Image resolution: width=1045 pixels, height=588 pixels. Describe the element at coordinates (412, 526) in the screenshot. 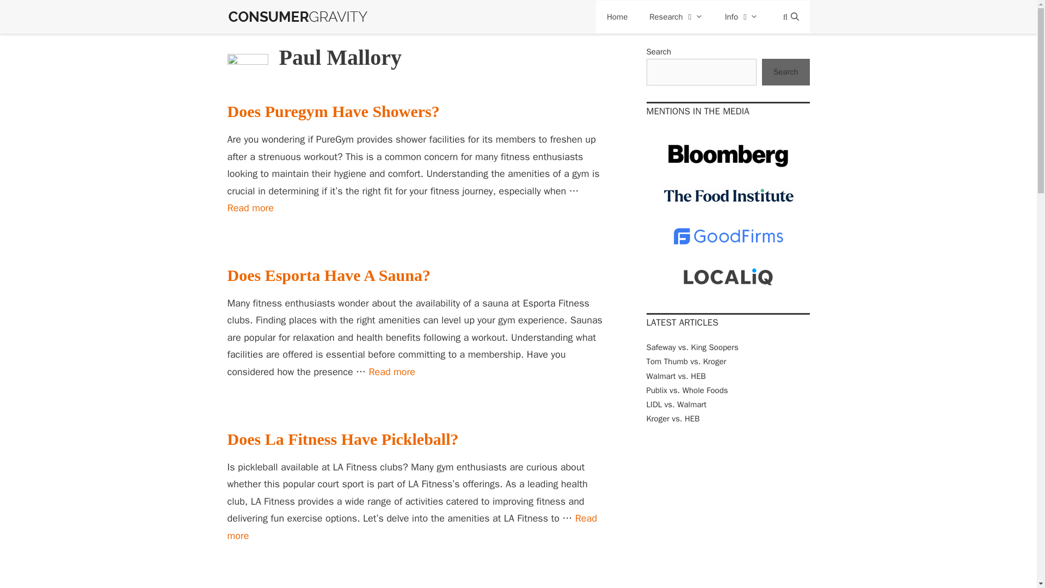

I see `Search` at that location.